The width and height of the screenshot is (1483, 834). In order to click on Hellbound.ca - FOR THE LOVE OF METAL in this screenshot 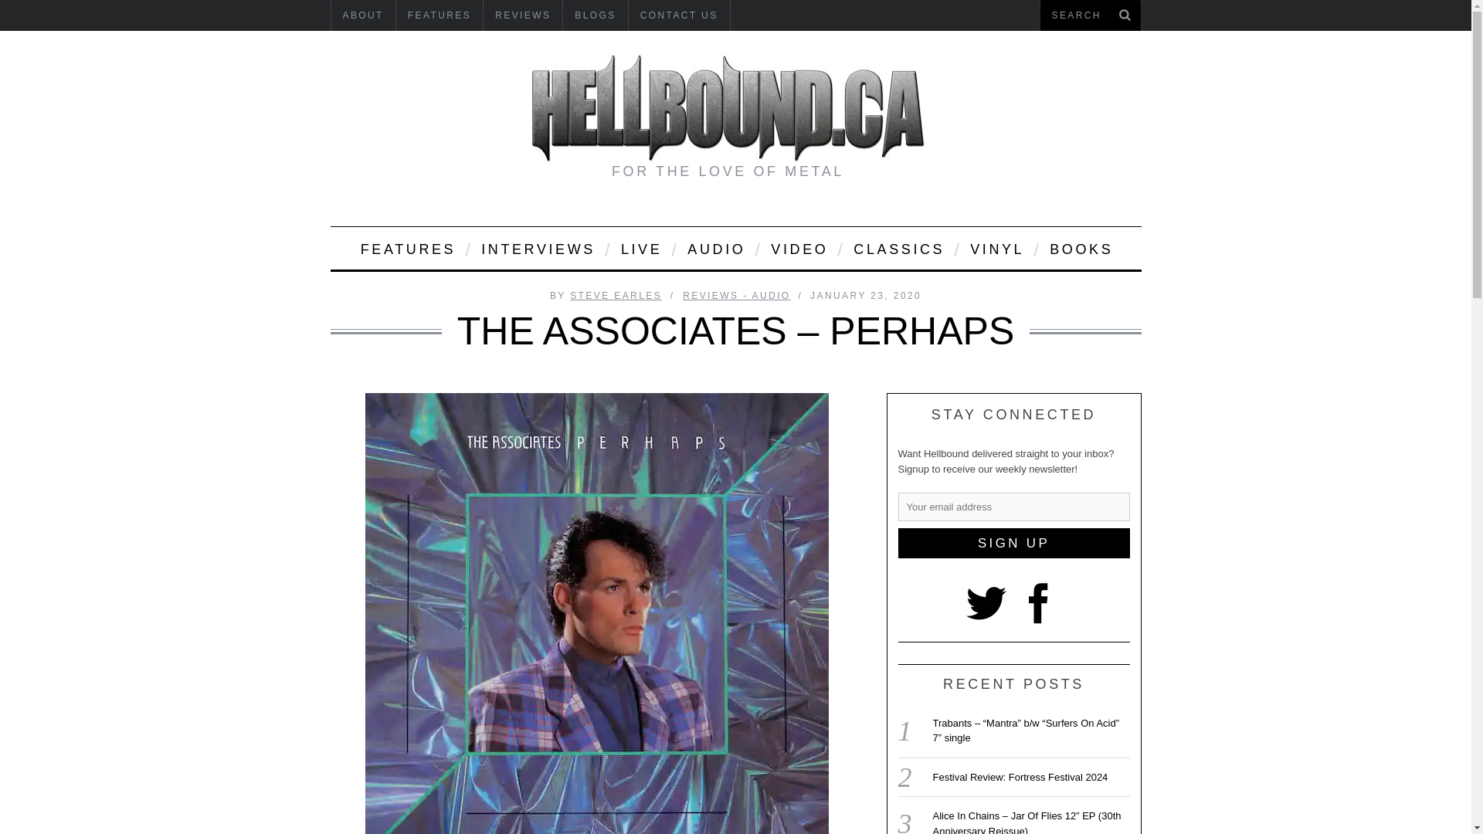, I will do `click(728, 108)`.